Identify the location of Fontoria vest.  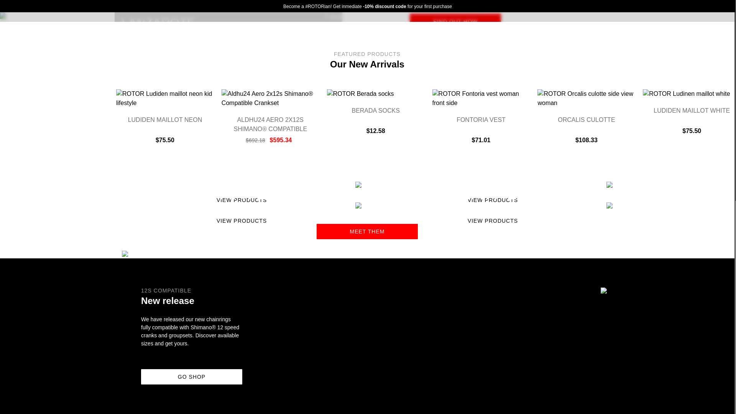
(481, 120).